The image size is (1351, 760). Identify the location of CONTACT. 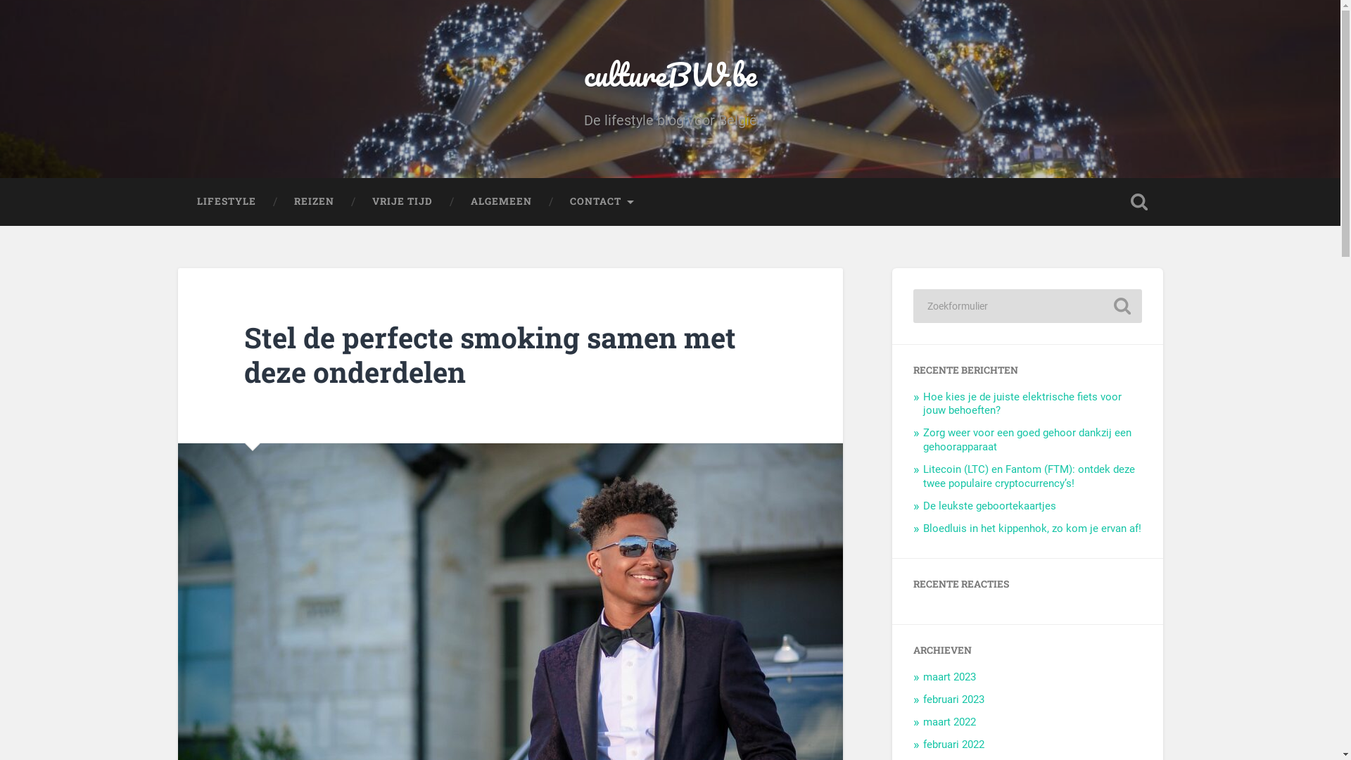
(602, 202).